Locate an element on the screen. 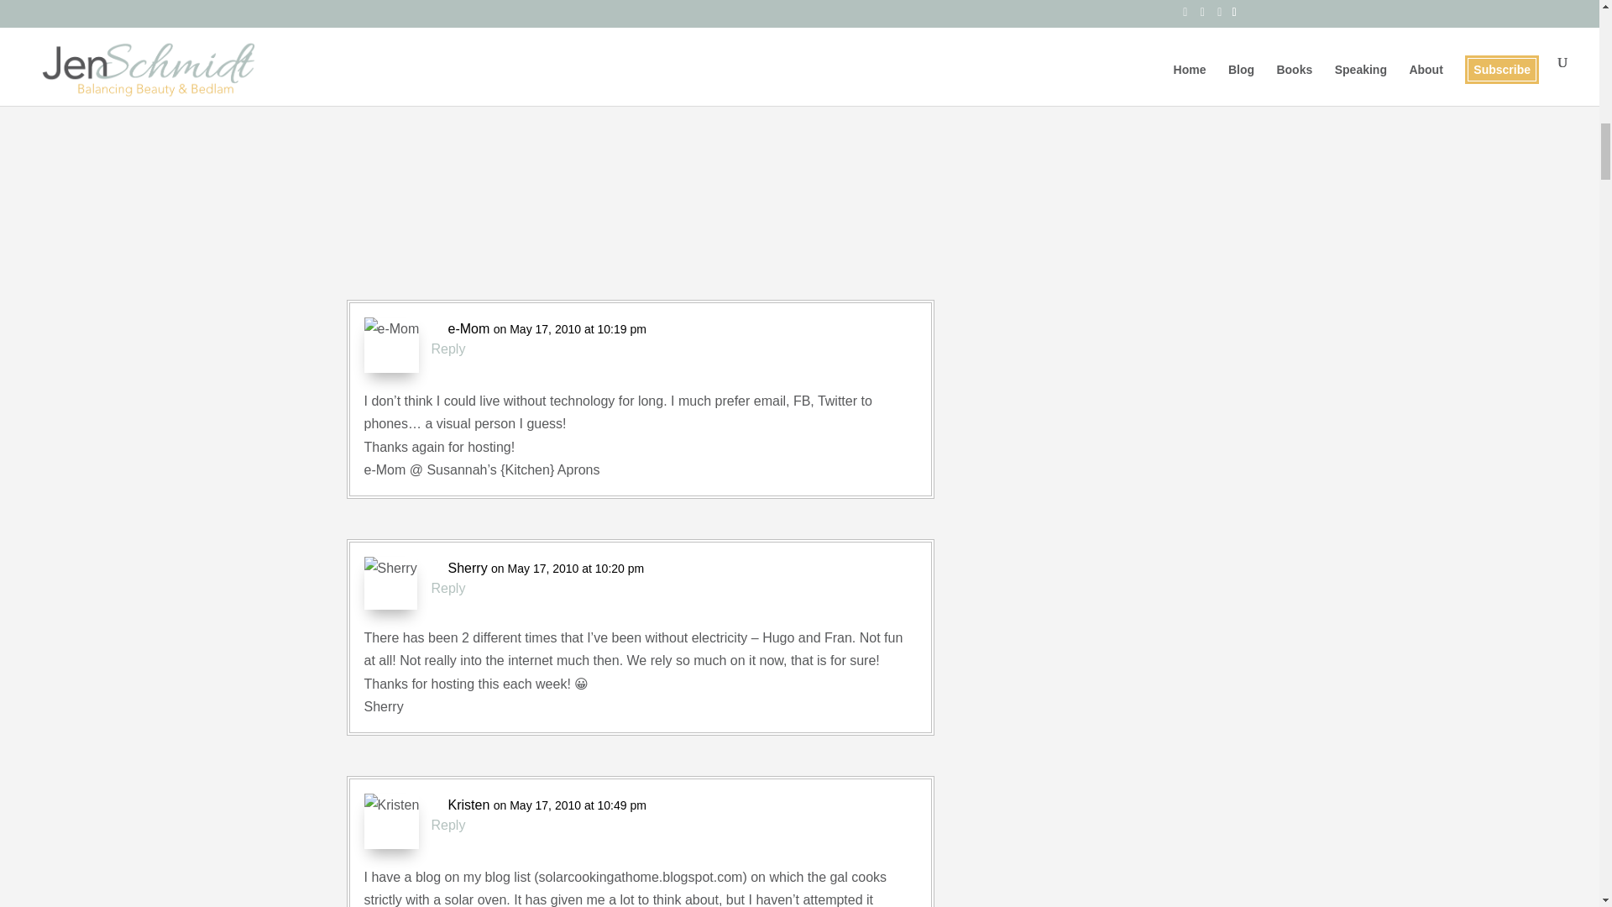  e-Mom is located at coordinates (468, 329).